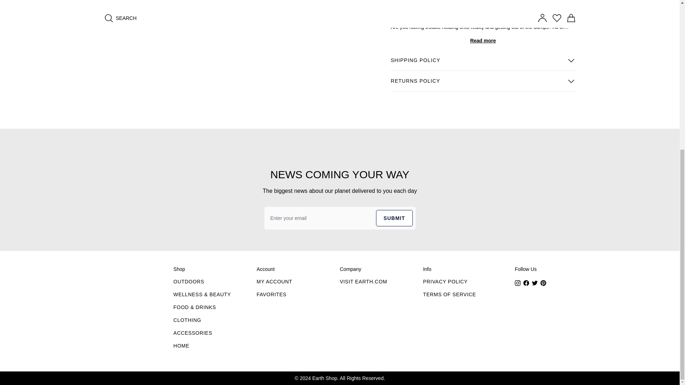 The width and height of the screenshot is (685, 385). What do you see at coordinates (483, 41) in the screenshot?
I see `Read more` at bounding box center [483, 41].